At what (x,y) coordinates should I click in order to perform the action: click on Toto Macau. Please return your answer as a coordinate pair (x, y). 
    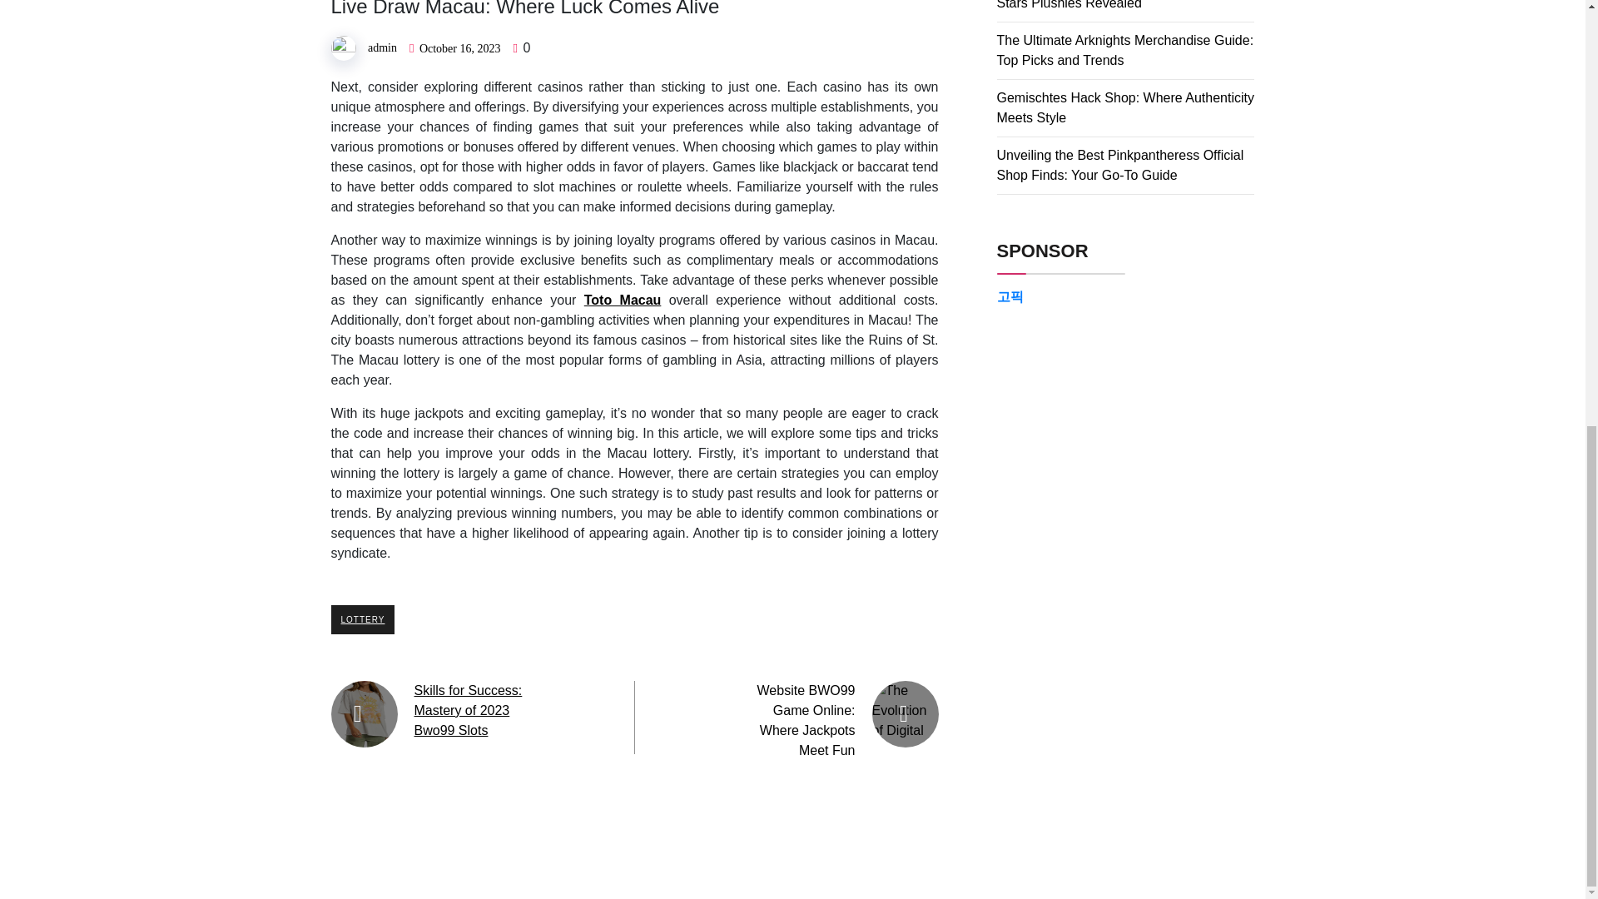
    Looking at the image, I should click on (623, 300).